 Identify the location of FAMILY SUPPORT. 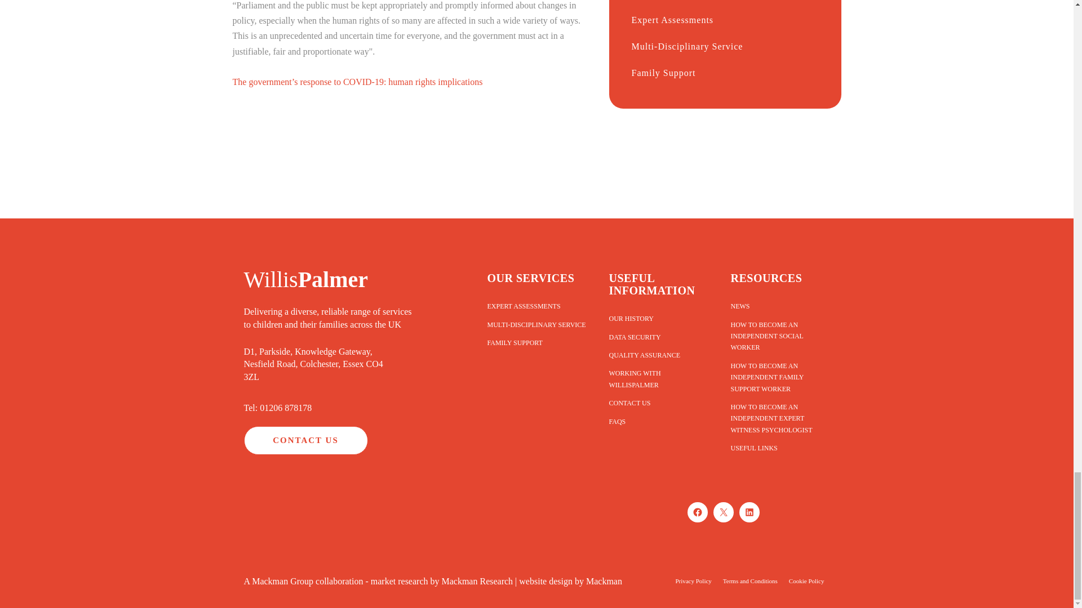
(536, 342).